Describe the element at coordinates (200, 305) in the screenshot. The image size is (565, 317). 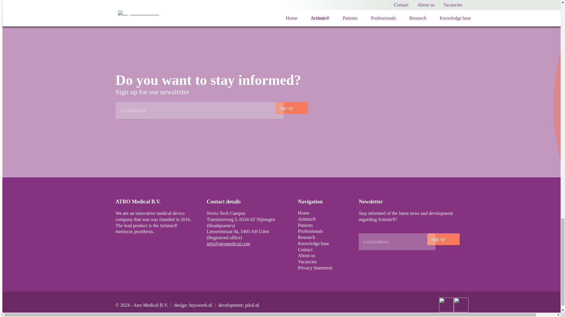
I see `huyswerk.nl` at that location.